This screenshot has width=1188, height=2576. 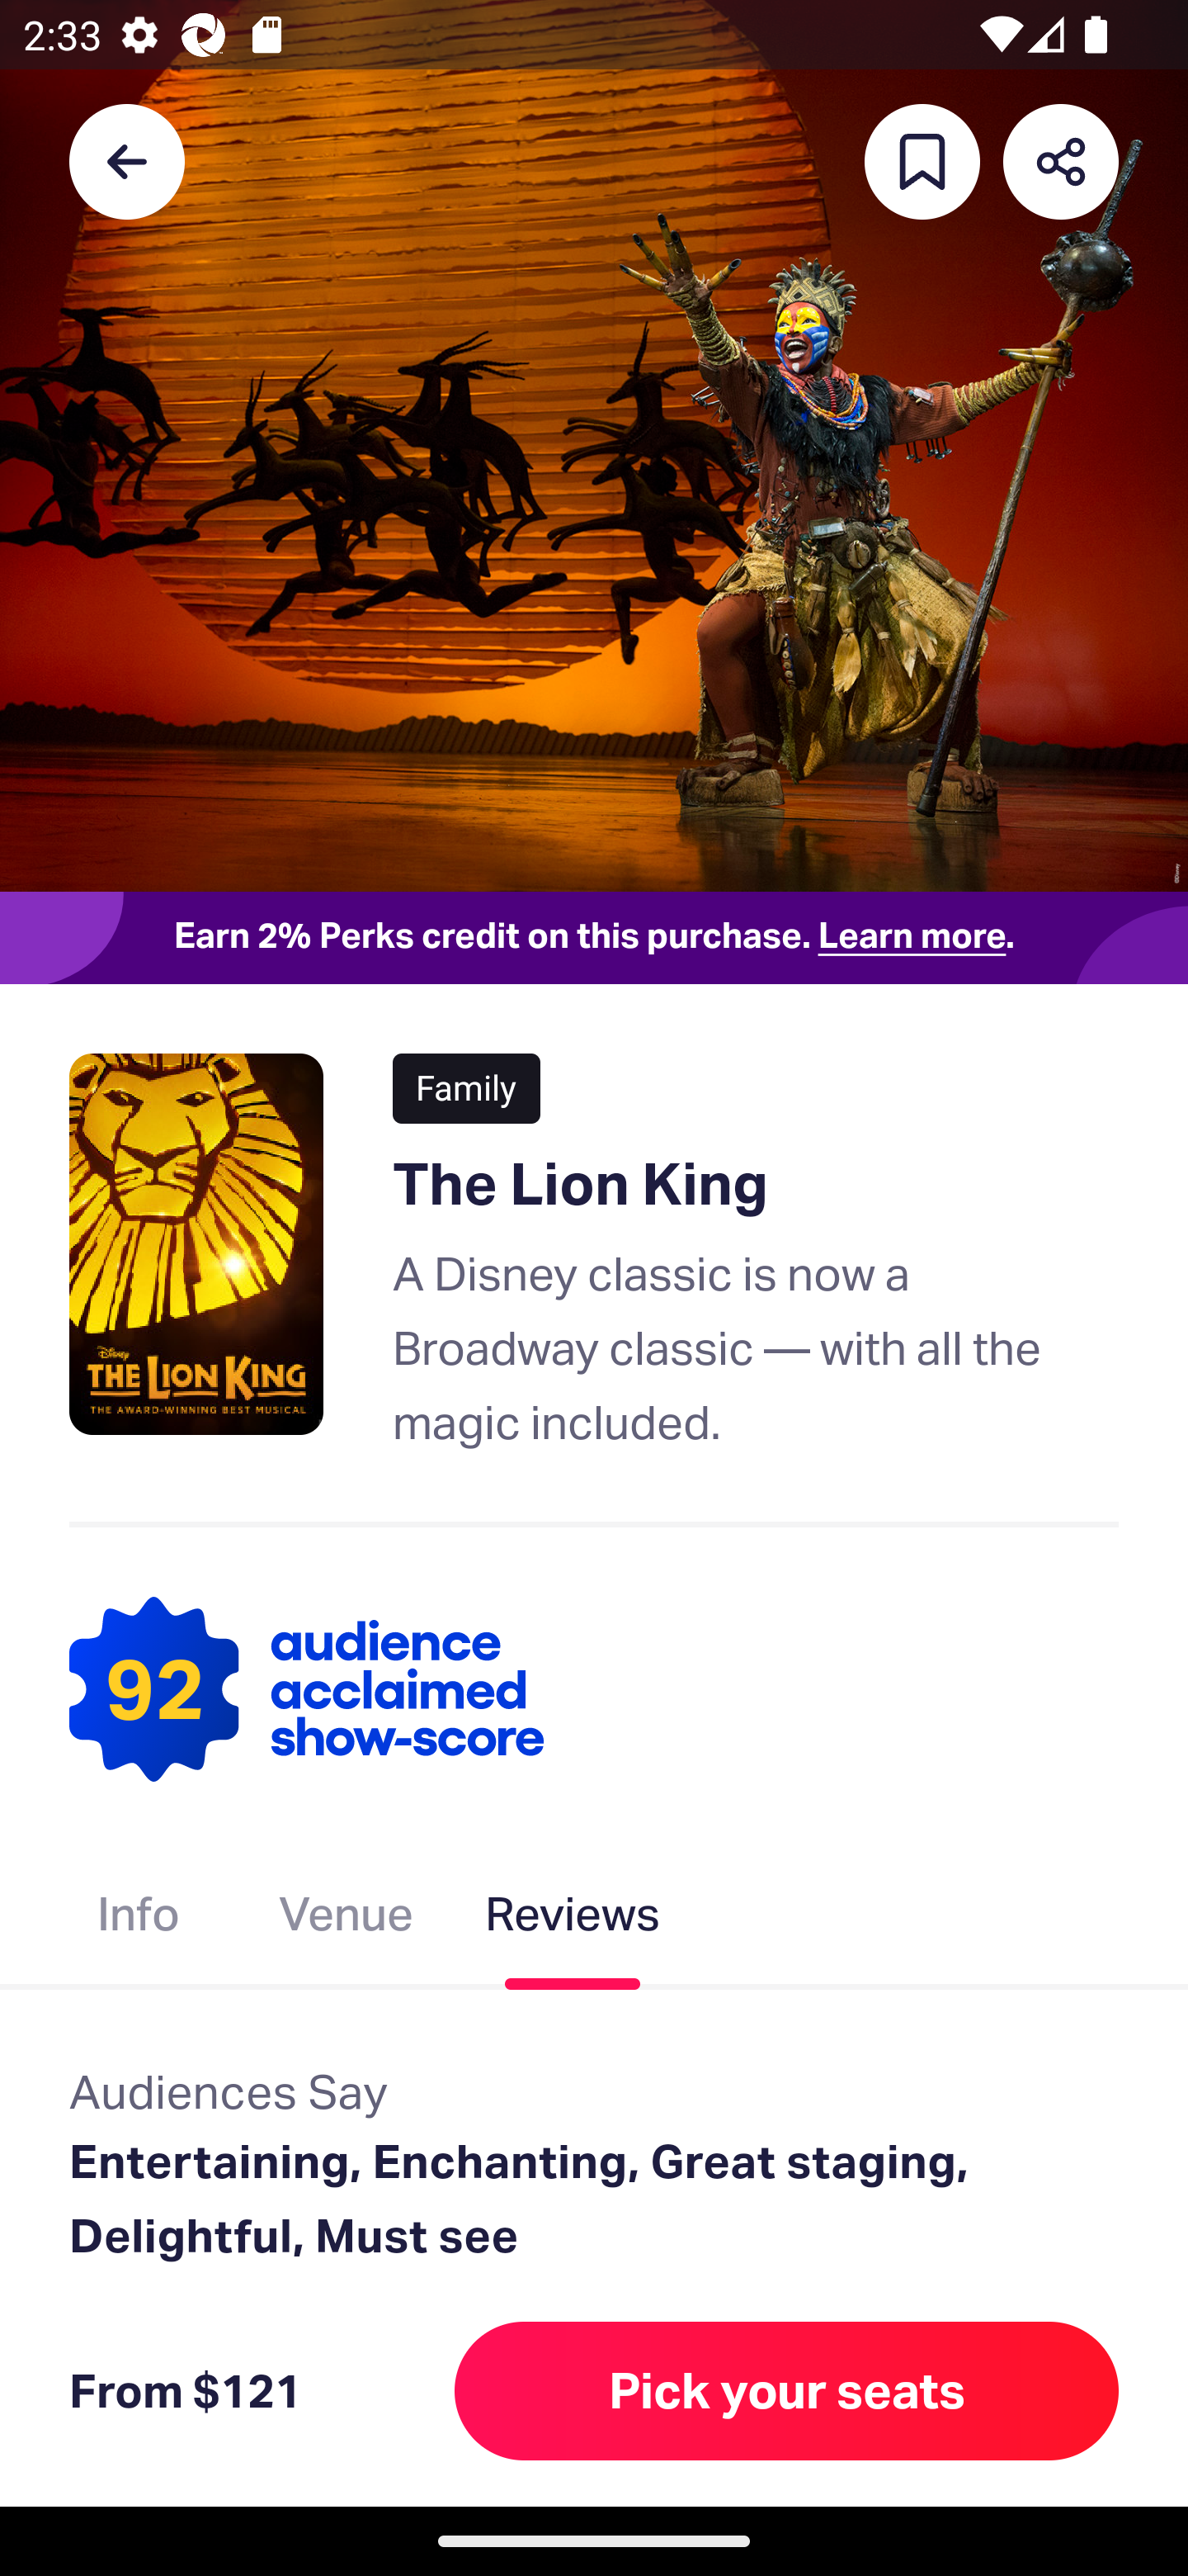 I want to click on Info, so click(x=138, y=1920).